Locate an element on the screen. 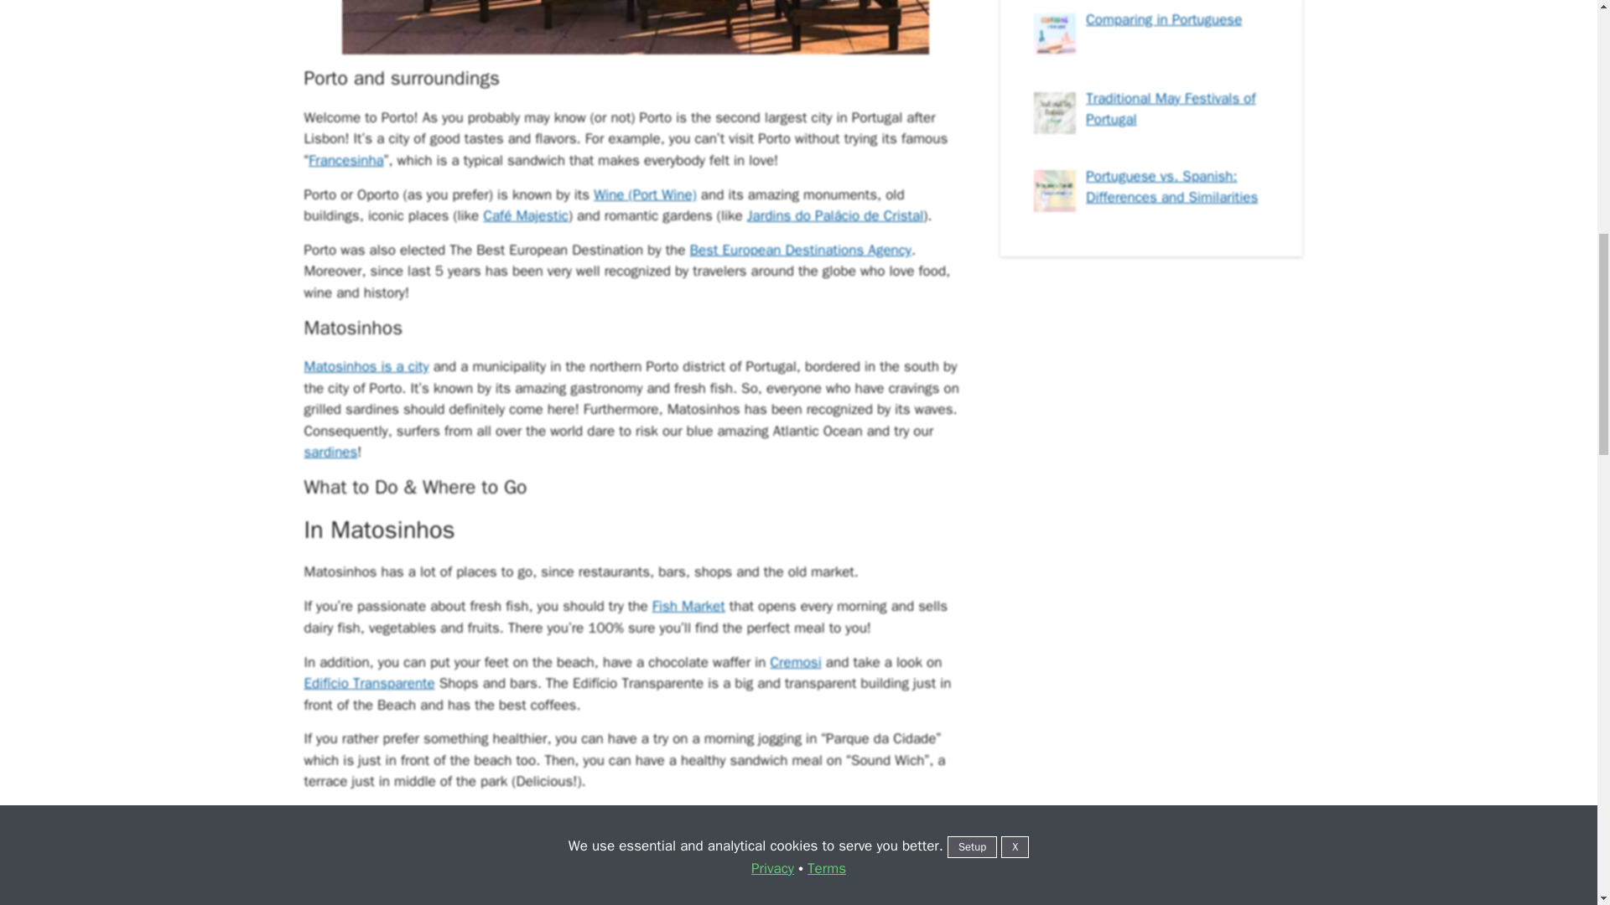  Francesinha is located at coordinates (346, 160).